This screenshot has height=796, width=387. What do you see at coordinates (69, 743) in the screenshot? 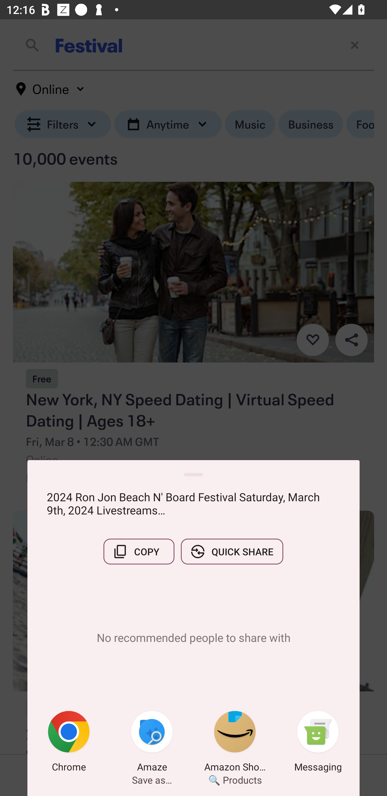
I see `Chrome` at bounding box center [69, 743].